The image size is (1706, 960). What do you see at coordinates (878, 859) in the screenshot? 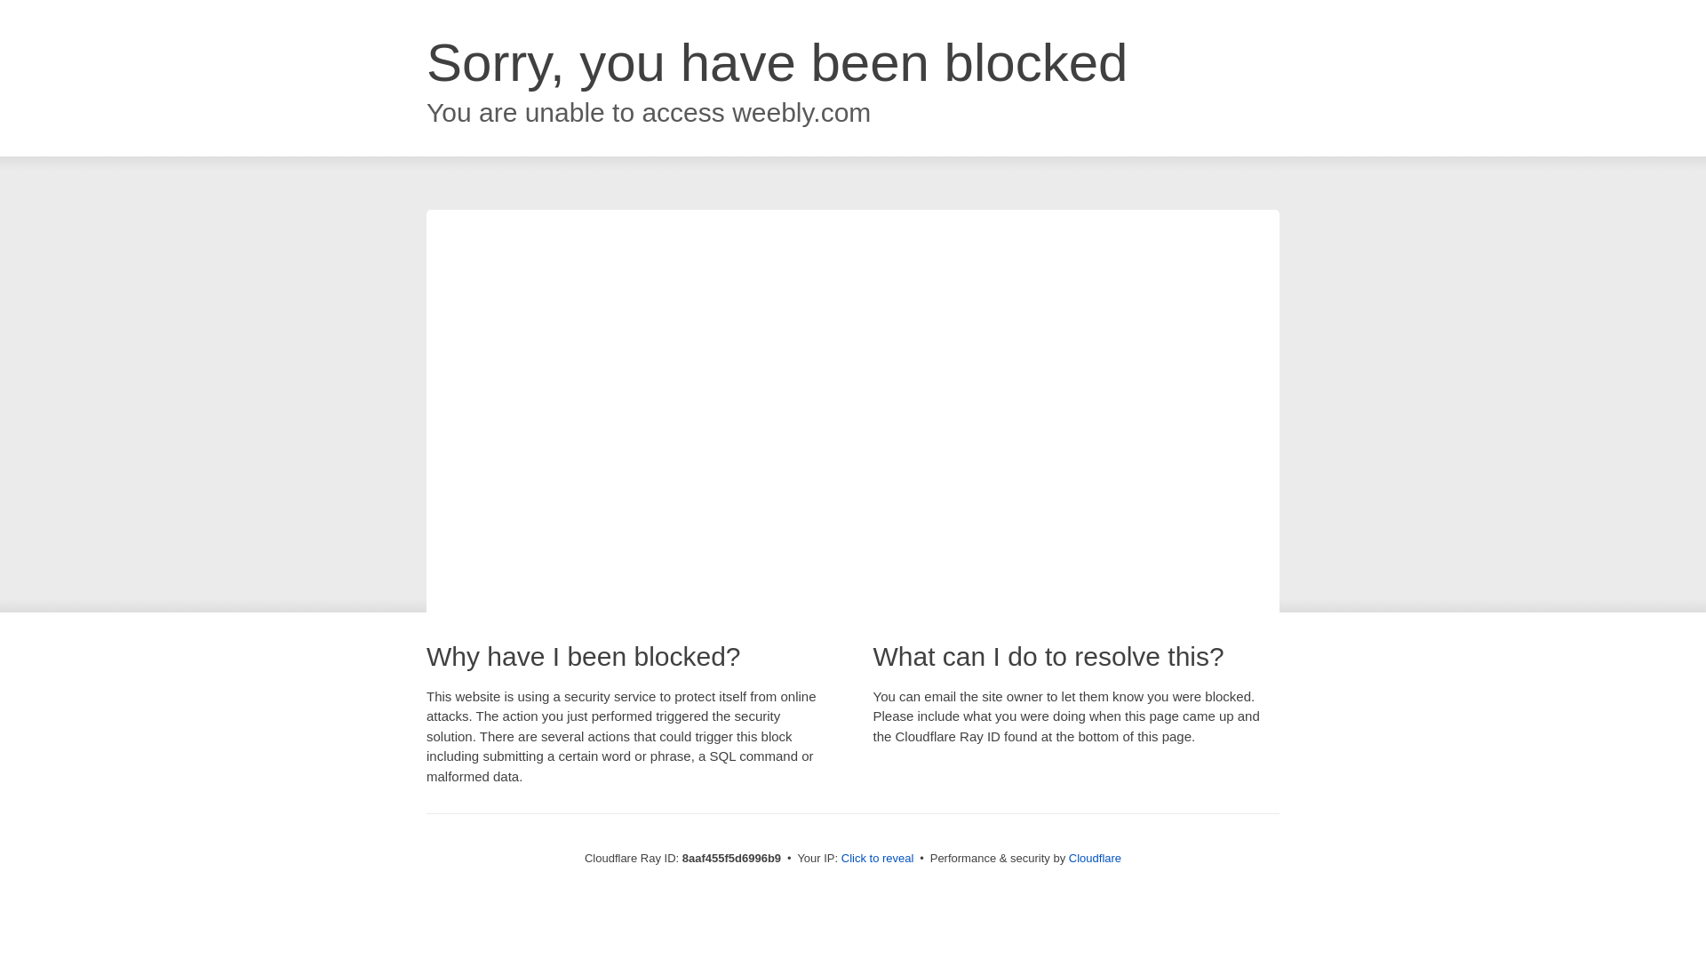
I see `Click to reveal` at bounding box center [878, 859].